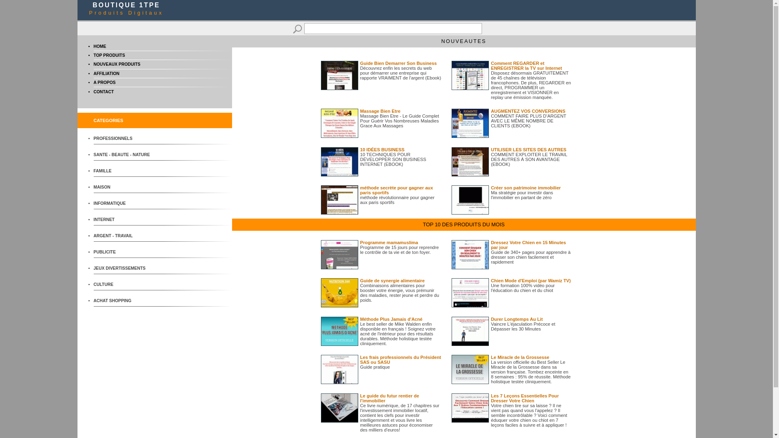 The image size is (779, 438). I want to click on HOME, so click(100, 46).